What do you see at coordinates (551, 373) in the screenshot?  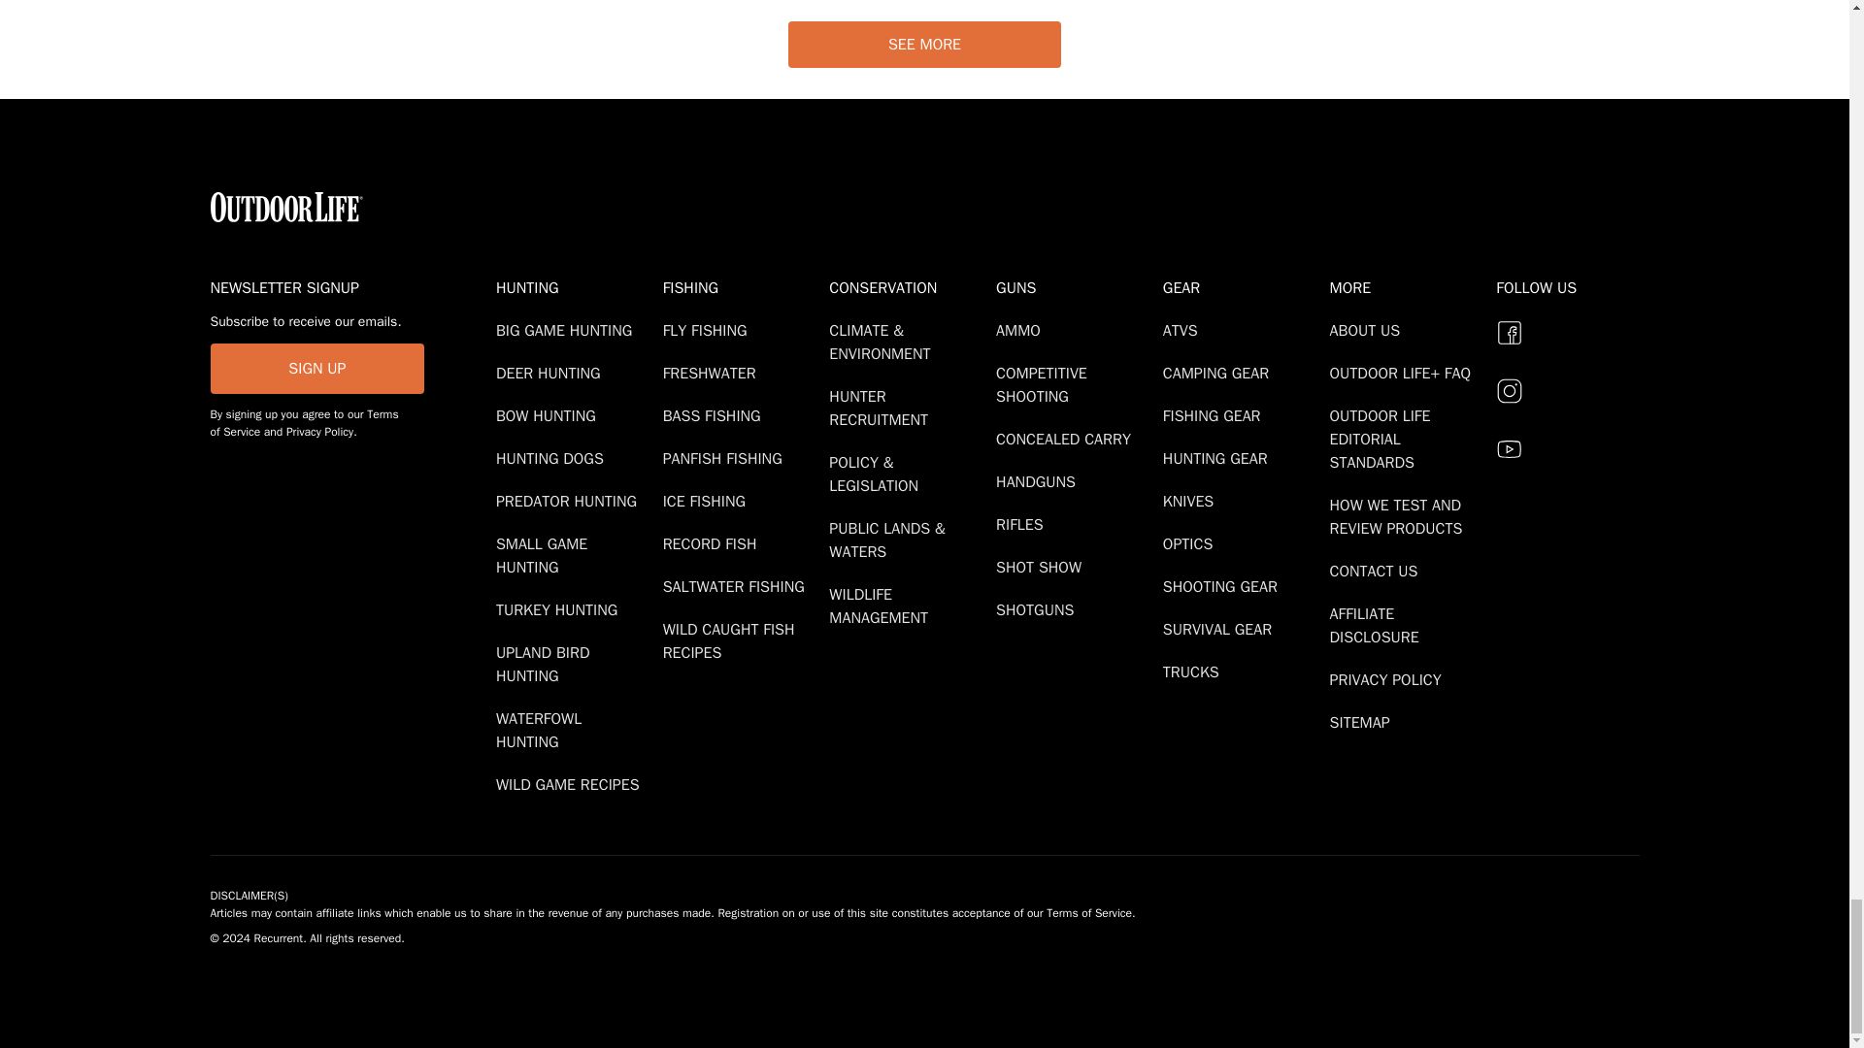 I see `Deer Hunting` at bounding box center [551, 373].